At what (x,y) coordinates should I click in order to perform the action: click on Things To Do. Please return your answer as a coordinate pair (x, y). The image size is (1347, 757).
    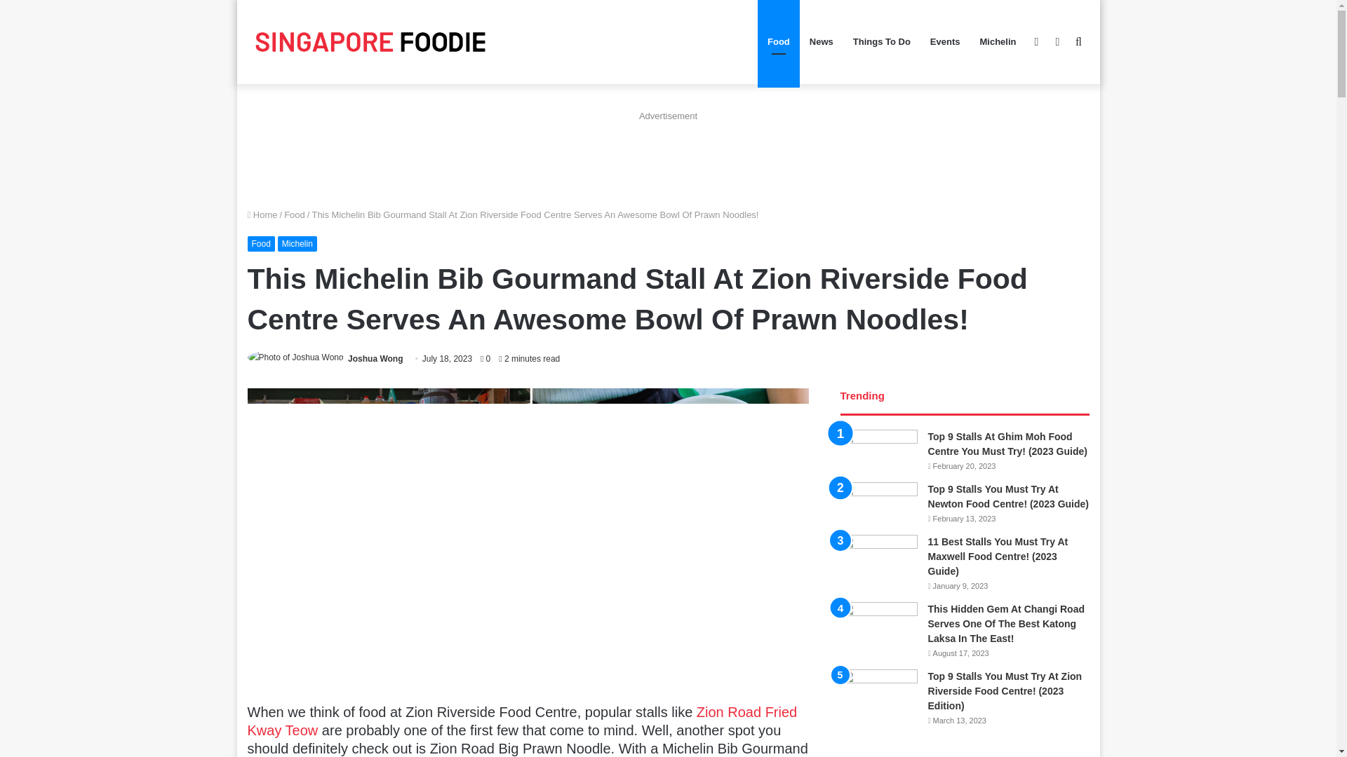
    Looking at the image, I should click on (881, 42).